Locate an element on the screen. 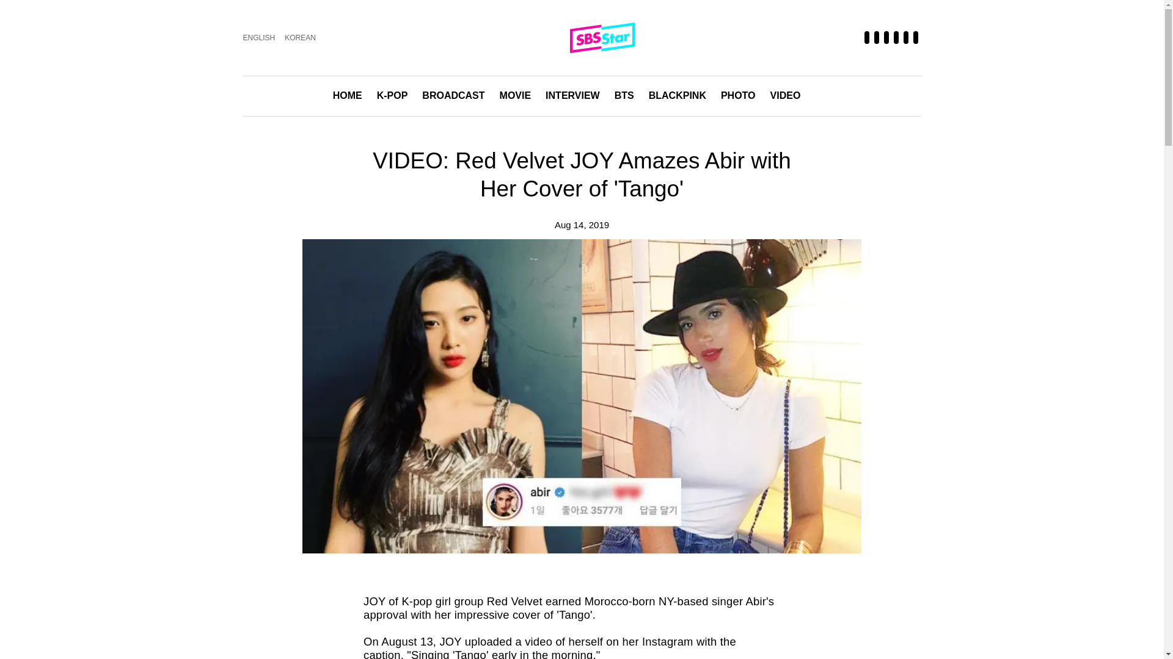  BROADCAST is located at coordinates (453, 96).